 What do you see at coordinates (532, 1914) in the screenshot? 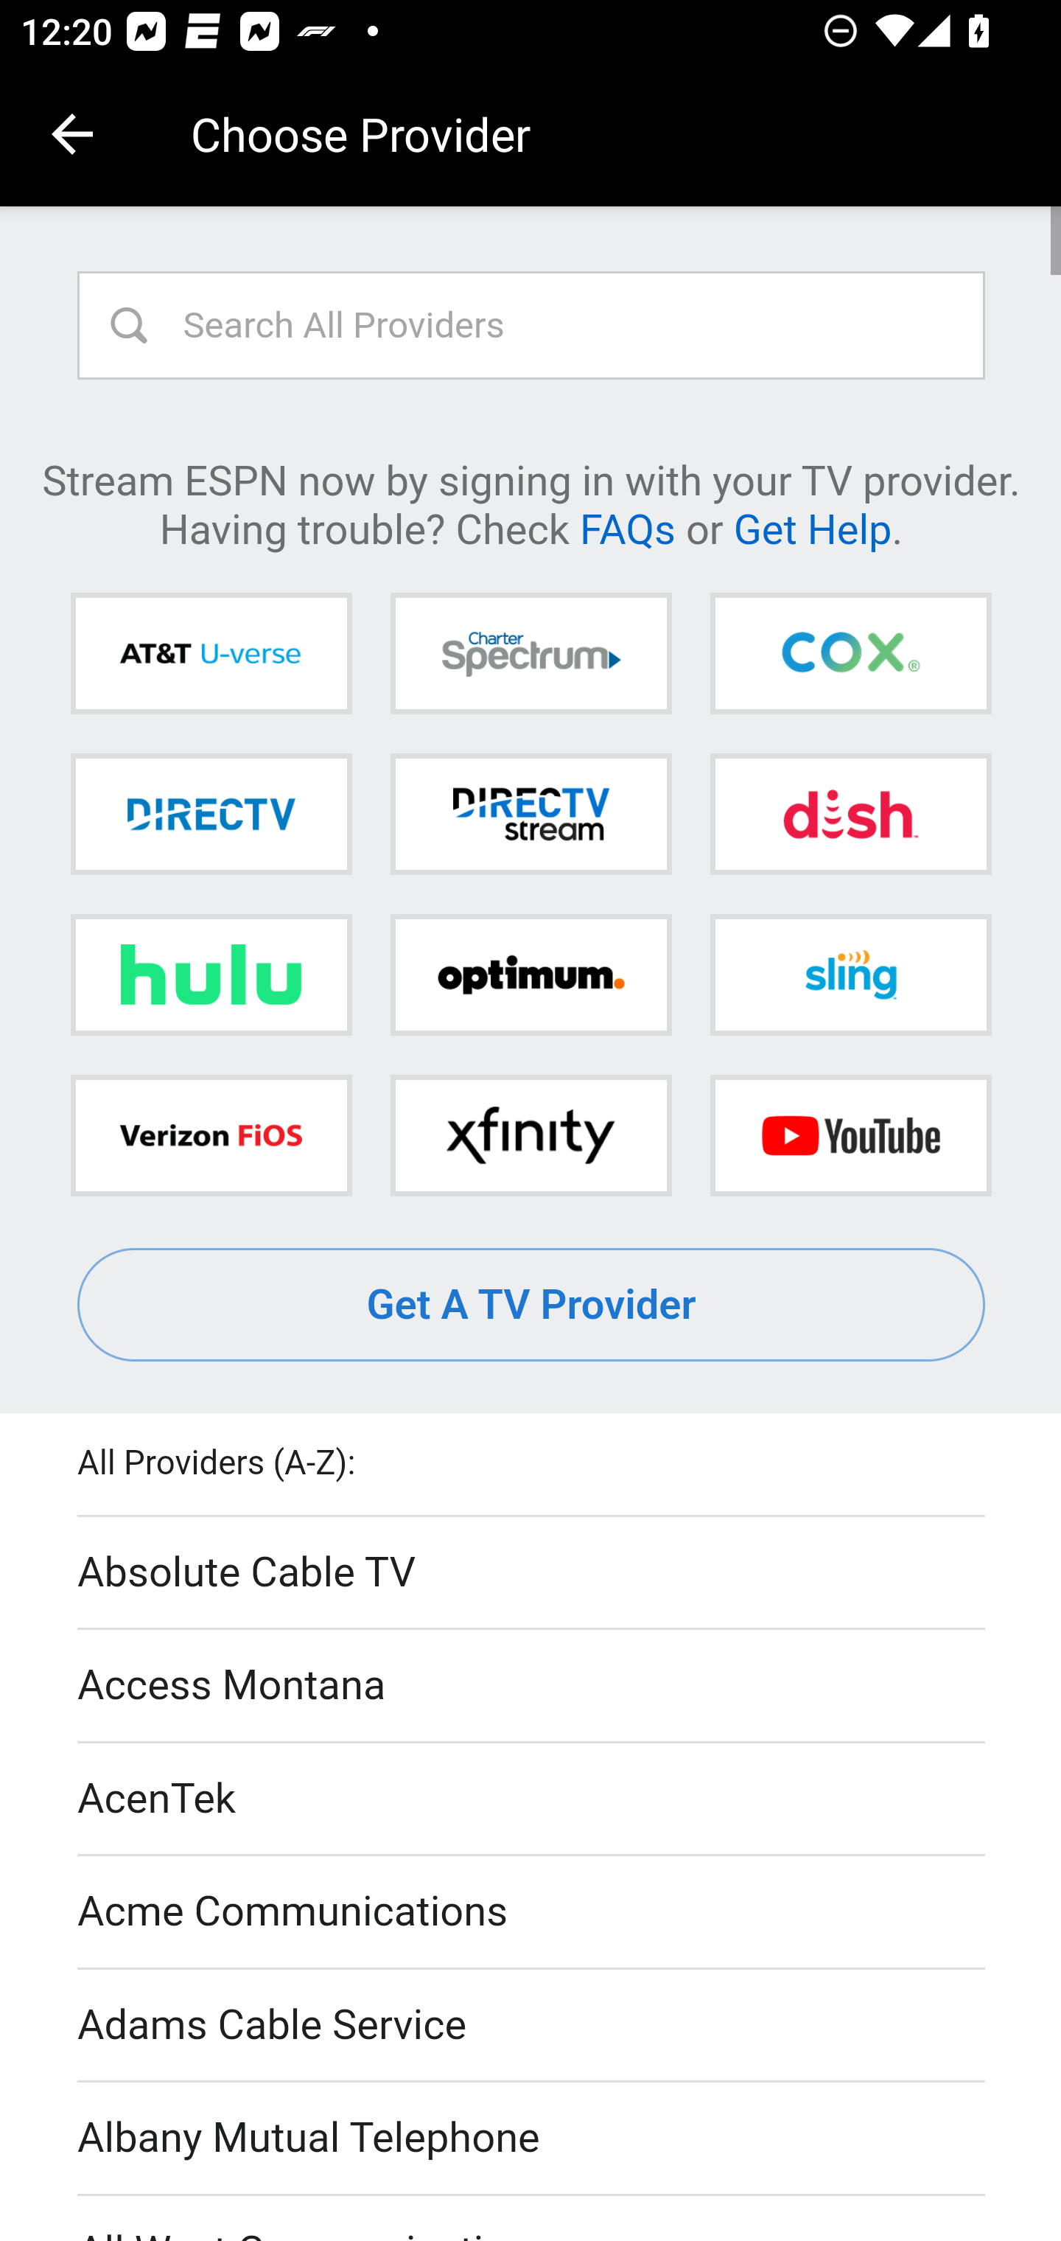
I see `Acme Communications` at bounding box center [532, 1914].